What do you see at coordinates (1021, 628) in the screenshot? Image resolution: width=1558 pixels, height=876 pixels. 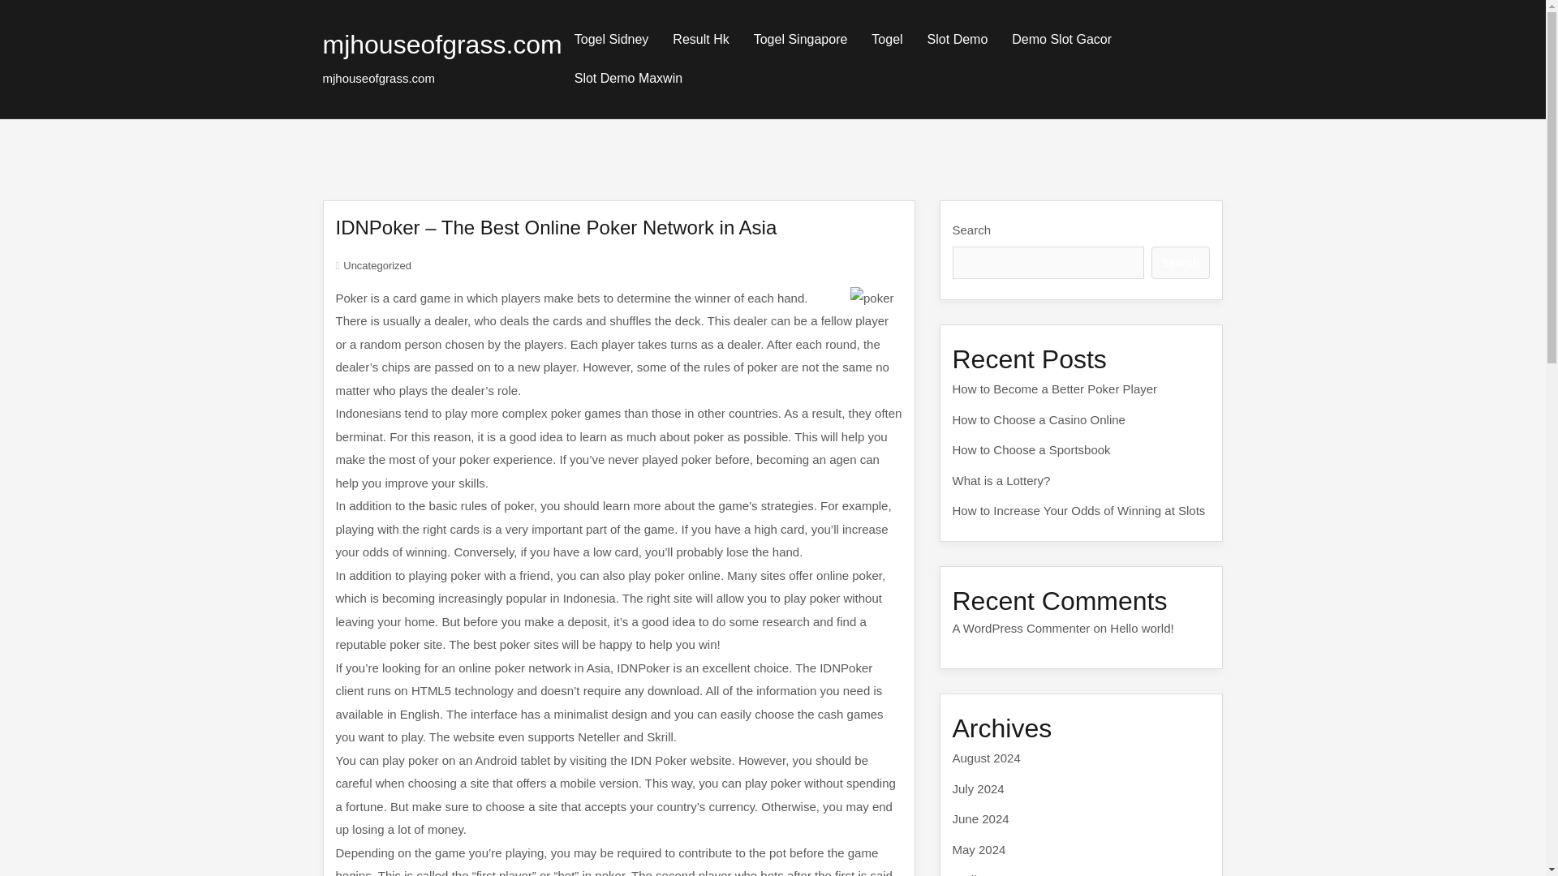 I see `A WordPress Commenter` at bounding box center [1021, 628].